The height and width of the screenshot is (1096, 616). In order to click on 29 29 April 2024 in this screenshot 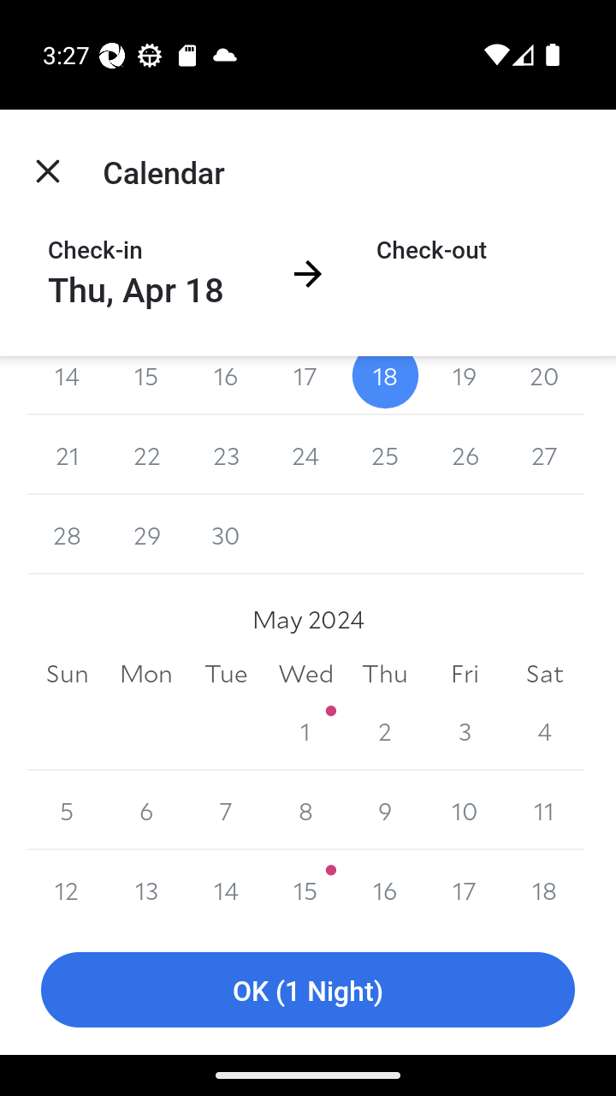, I will do `click(147, 534)`.